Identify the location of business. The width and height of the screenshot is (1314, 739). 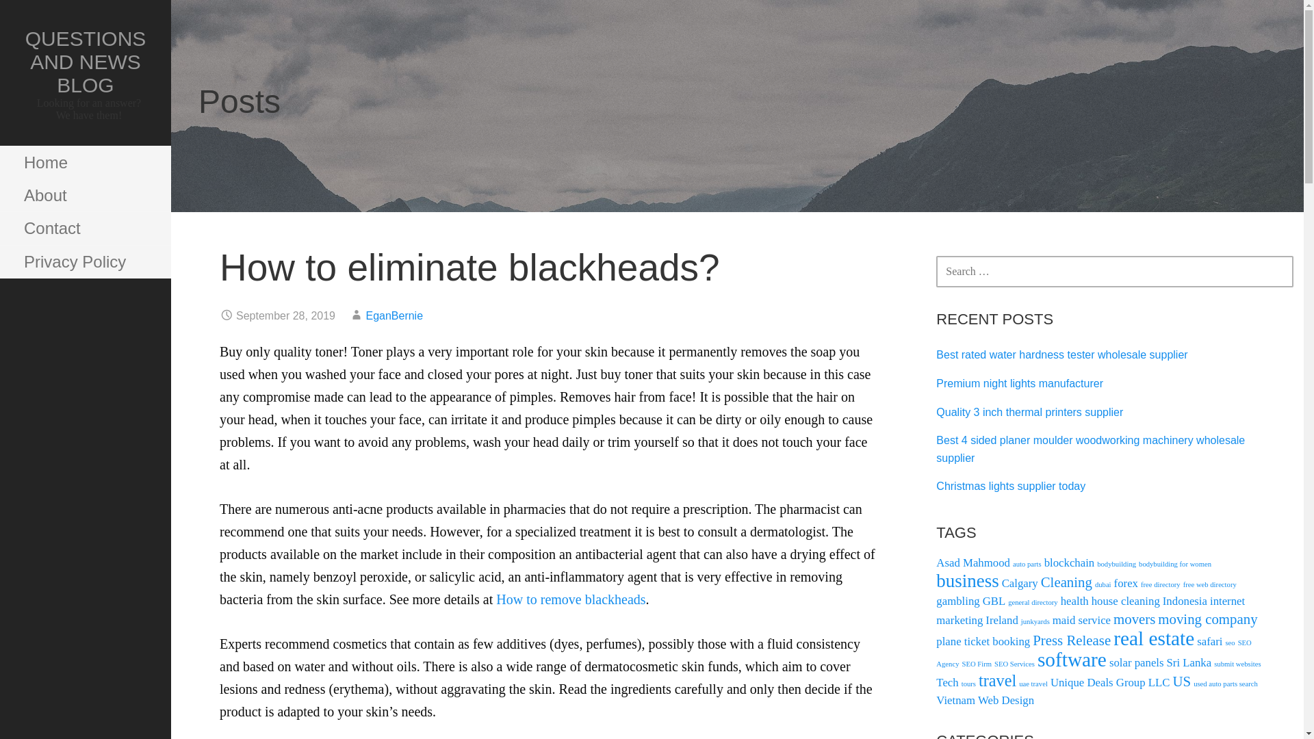
(967, 580).